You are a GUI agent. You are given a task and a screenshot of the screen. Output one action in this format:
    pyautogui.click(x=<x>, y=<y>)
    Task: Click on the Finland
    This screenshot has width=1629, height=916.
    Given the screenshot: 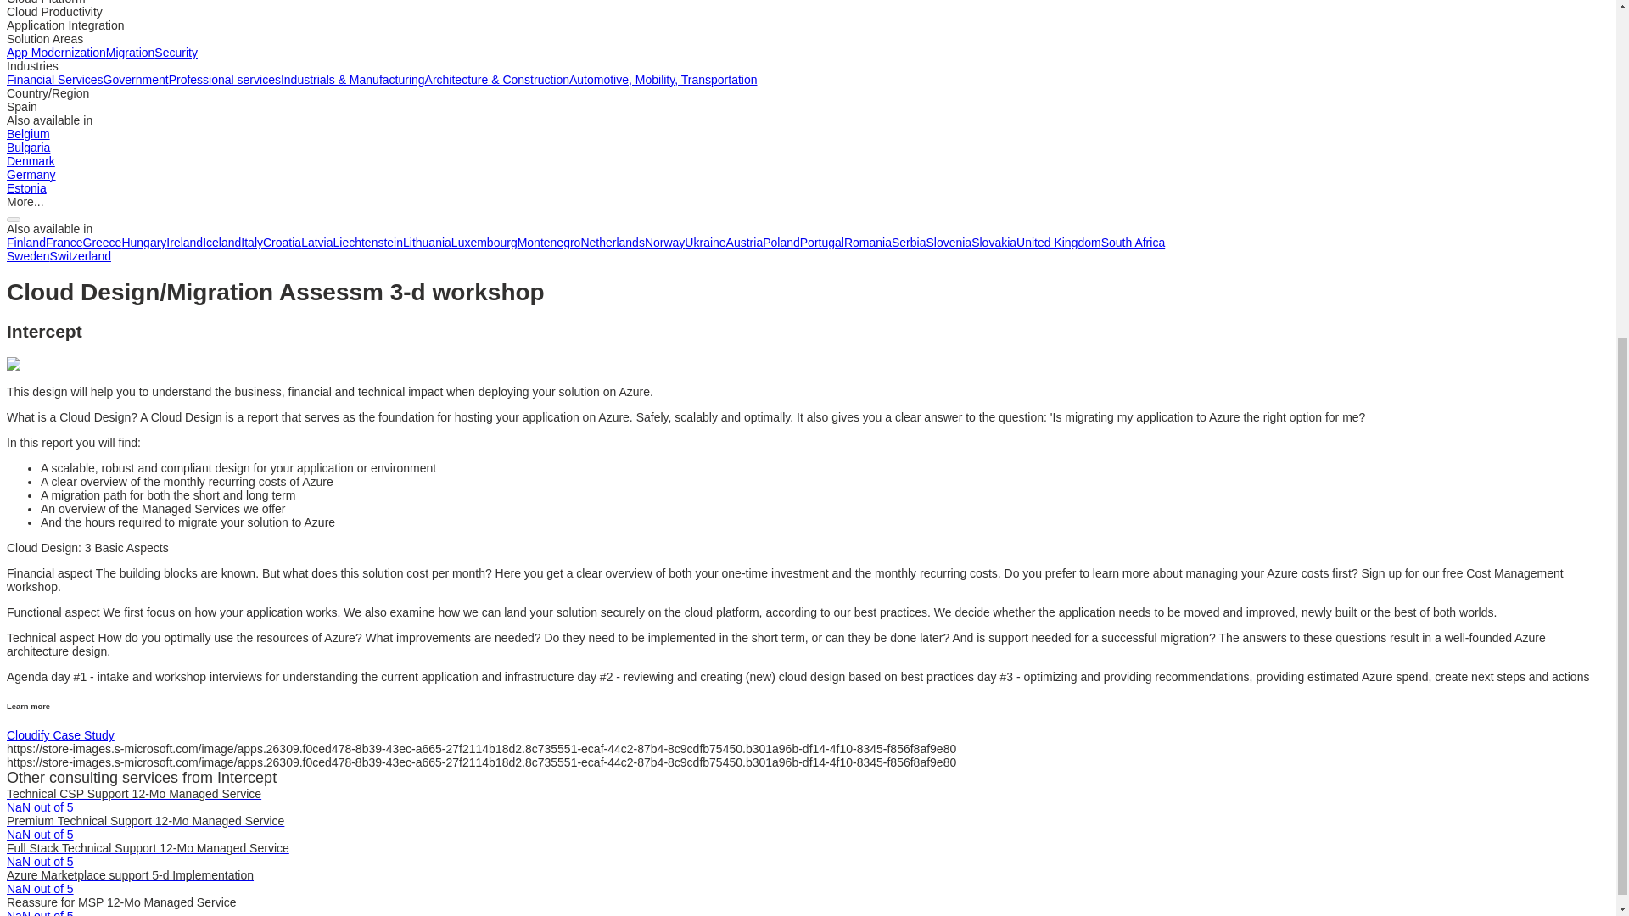 What is the action you would take?
    pyautogui.click(x=25, y=242)
    